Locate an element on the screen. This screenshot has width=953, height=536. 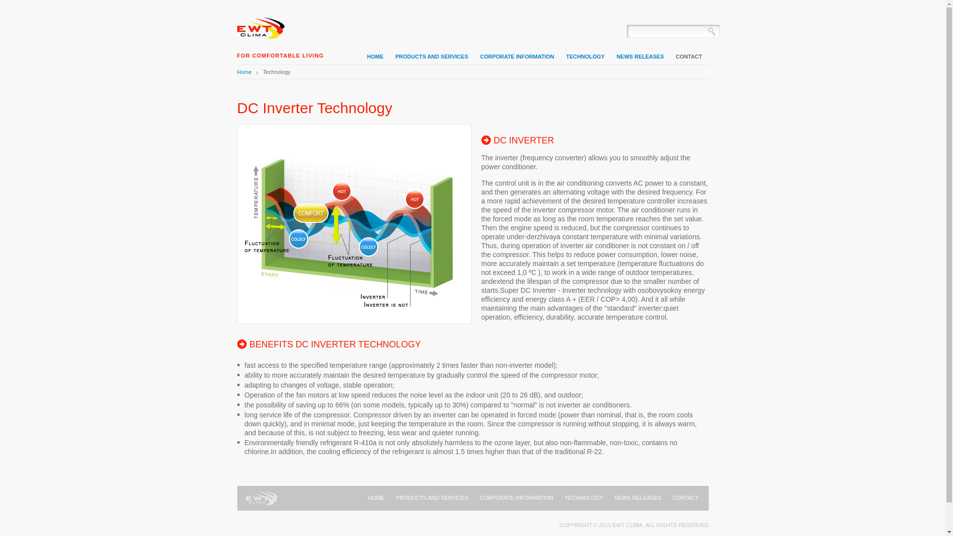
Home is located at coordinates (262, 498).